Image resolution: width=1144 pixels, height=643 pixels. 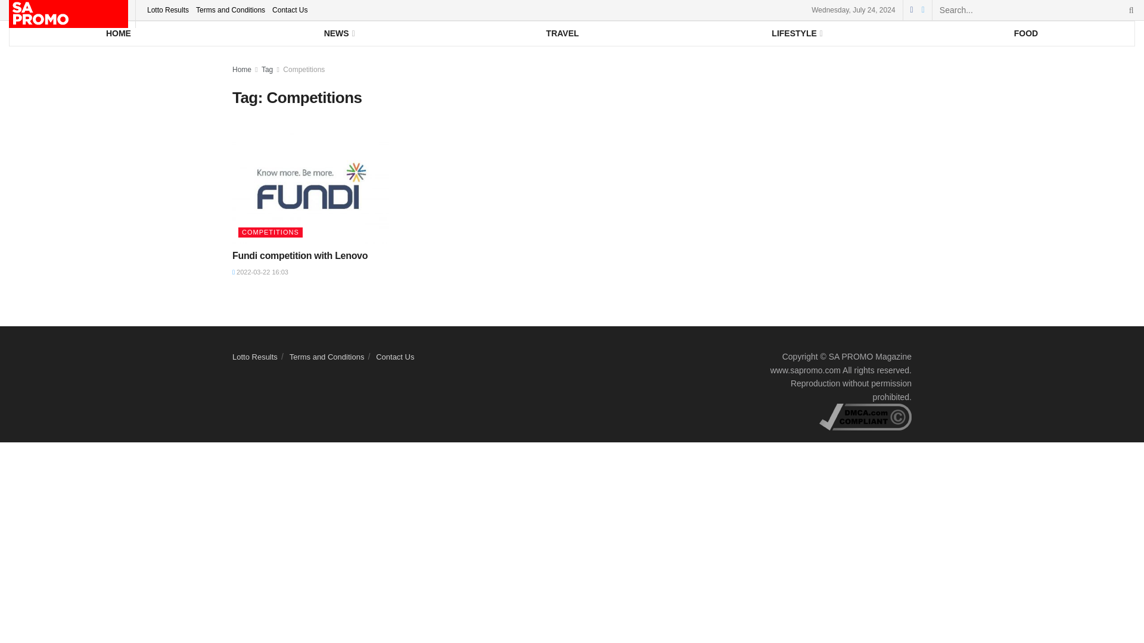 I want to click on Terms and Conditions, so click(x=230, y=10).